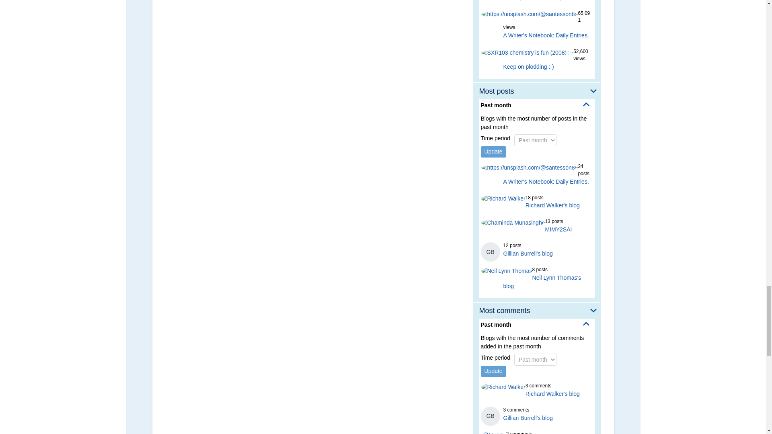 Image resolution: width=772 pixels, height=434 pixels. What do you see at coordinates (494, 371) in the screenshot?
I see `Update` at bounding box center [494, 371].